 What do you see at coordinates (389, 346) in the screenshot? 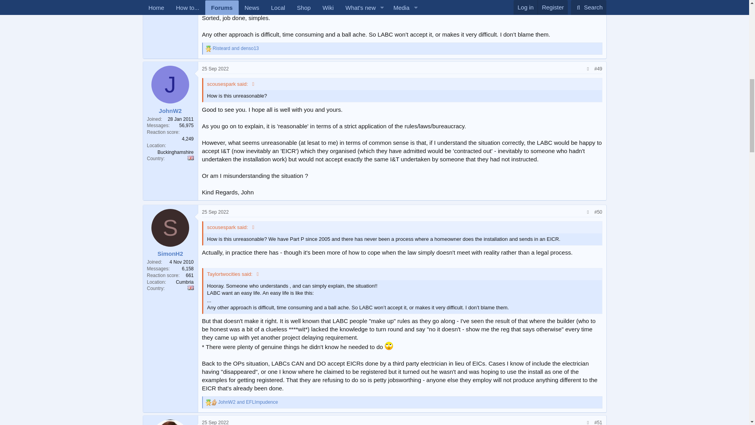
I see `Roll Eyes    :rolleyes:` at bounding box center [389, 346].